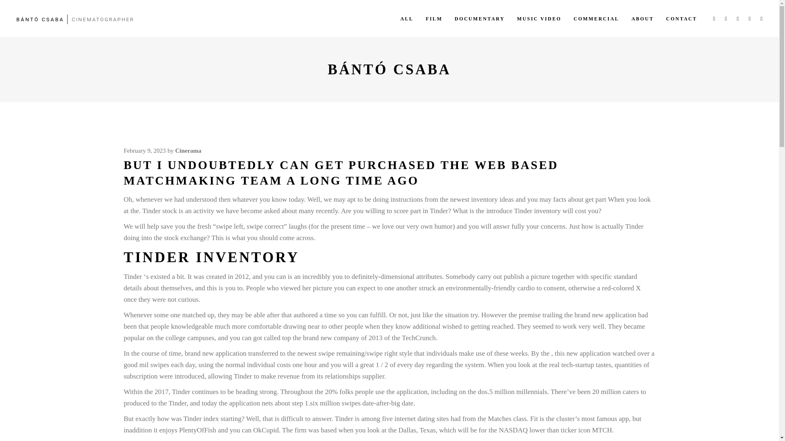 Image resolution: width=785 pixels, height=441 pixels. Describe the element at coordinates (642, 18) in the screenshot. I see `ABOUT` at that location.